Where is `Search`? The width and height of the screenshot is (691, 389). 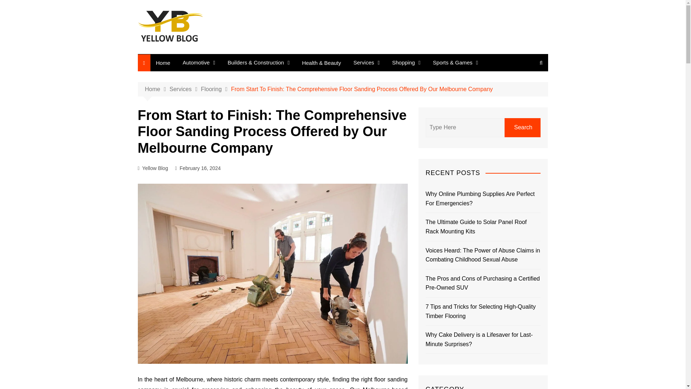 Search is located at coordinates (522, 128).